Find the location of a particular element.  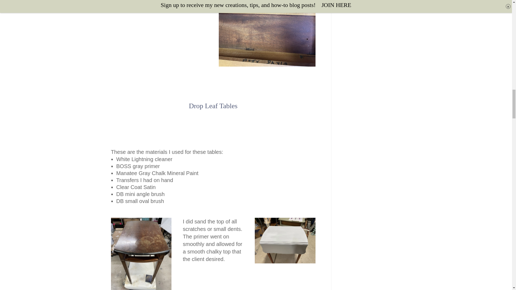

FA63450D-A0C1-433F-AE76-0A873AD36EB1 is located at coordinates (285, 240).